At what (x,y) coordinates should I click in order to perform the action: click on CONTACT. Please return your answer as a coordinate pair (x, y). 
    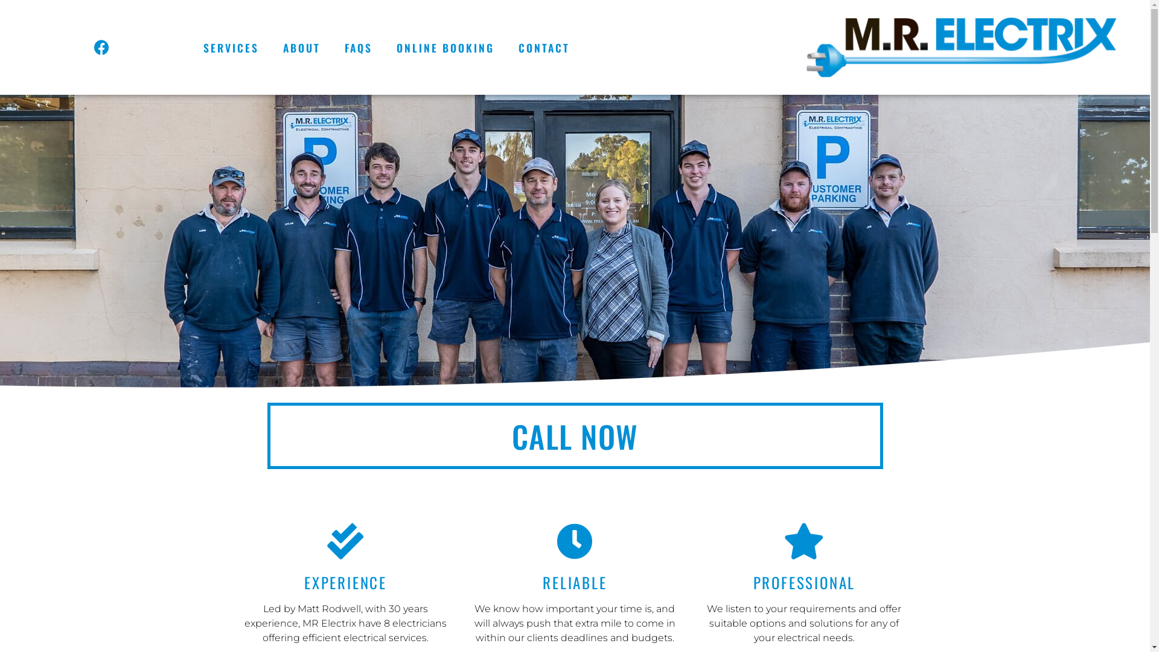
    Looking at the image, I should click on (544, 48).